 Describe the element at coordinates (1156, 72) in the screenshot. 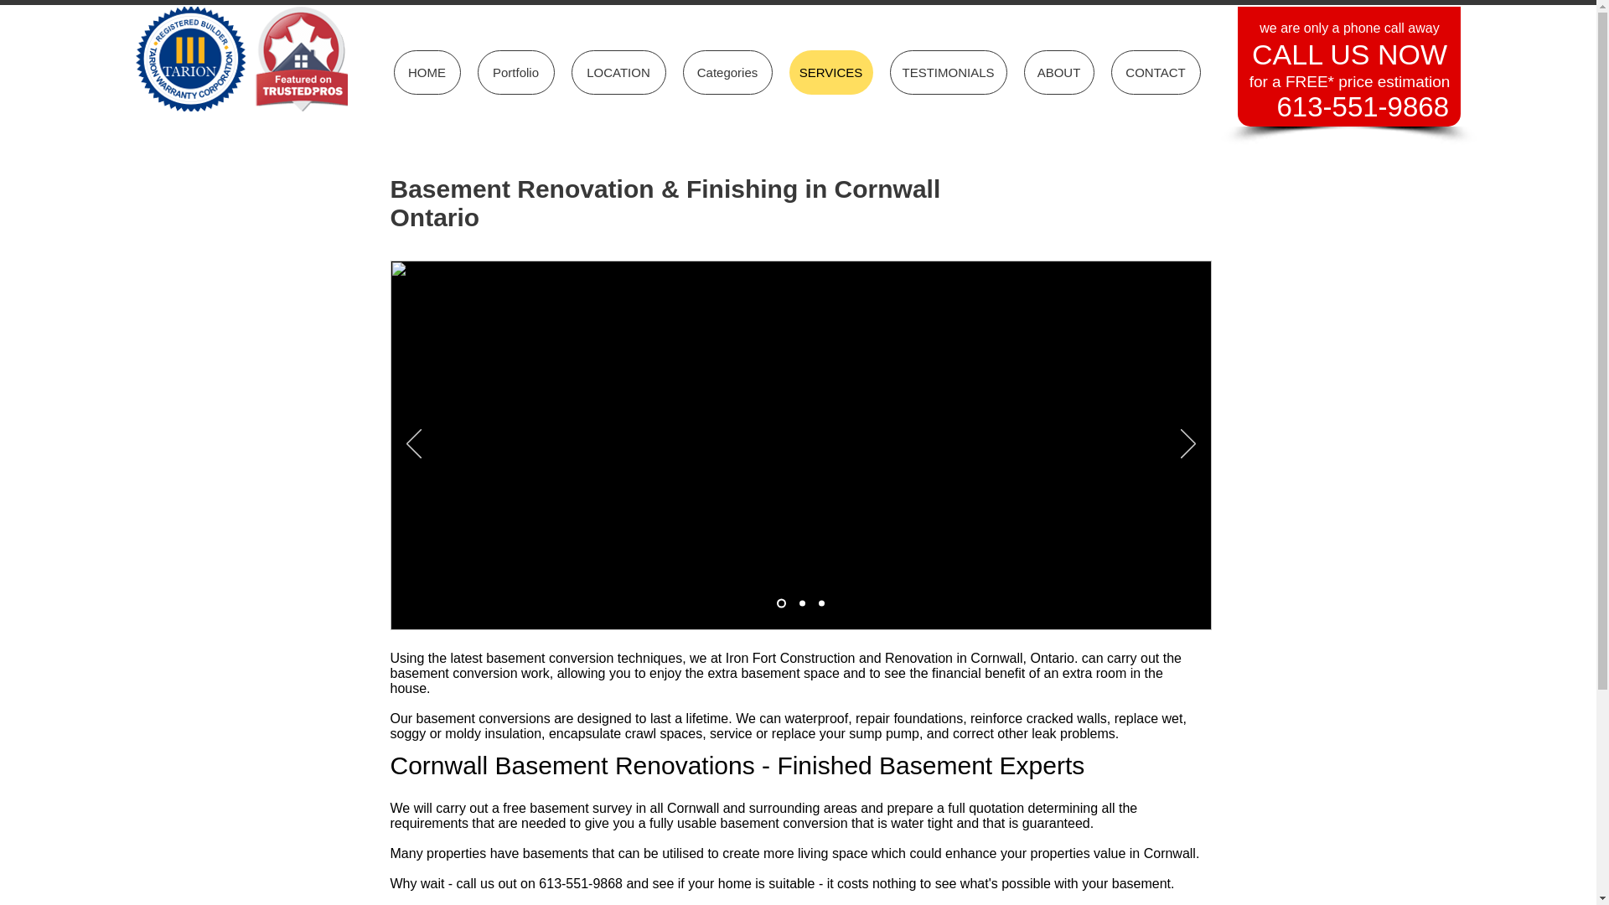

I see `CONTACT` at that location.